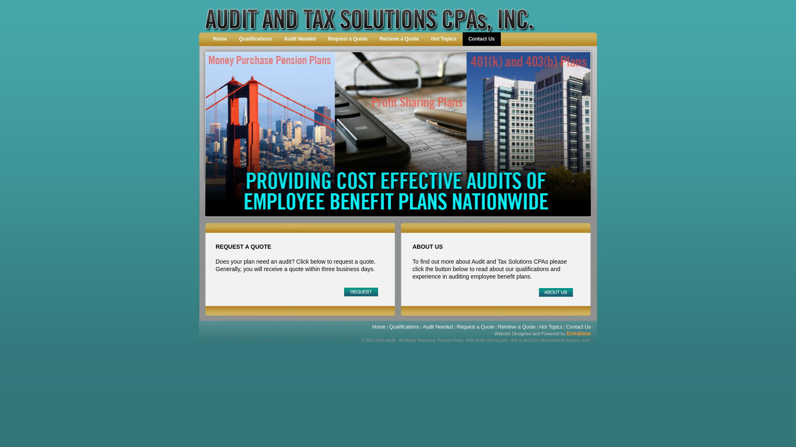 The image size is (796, 447). Describe the element at coordinates (482, 39) in the screenshot. I see `Contact Us` at that location.